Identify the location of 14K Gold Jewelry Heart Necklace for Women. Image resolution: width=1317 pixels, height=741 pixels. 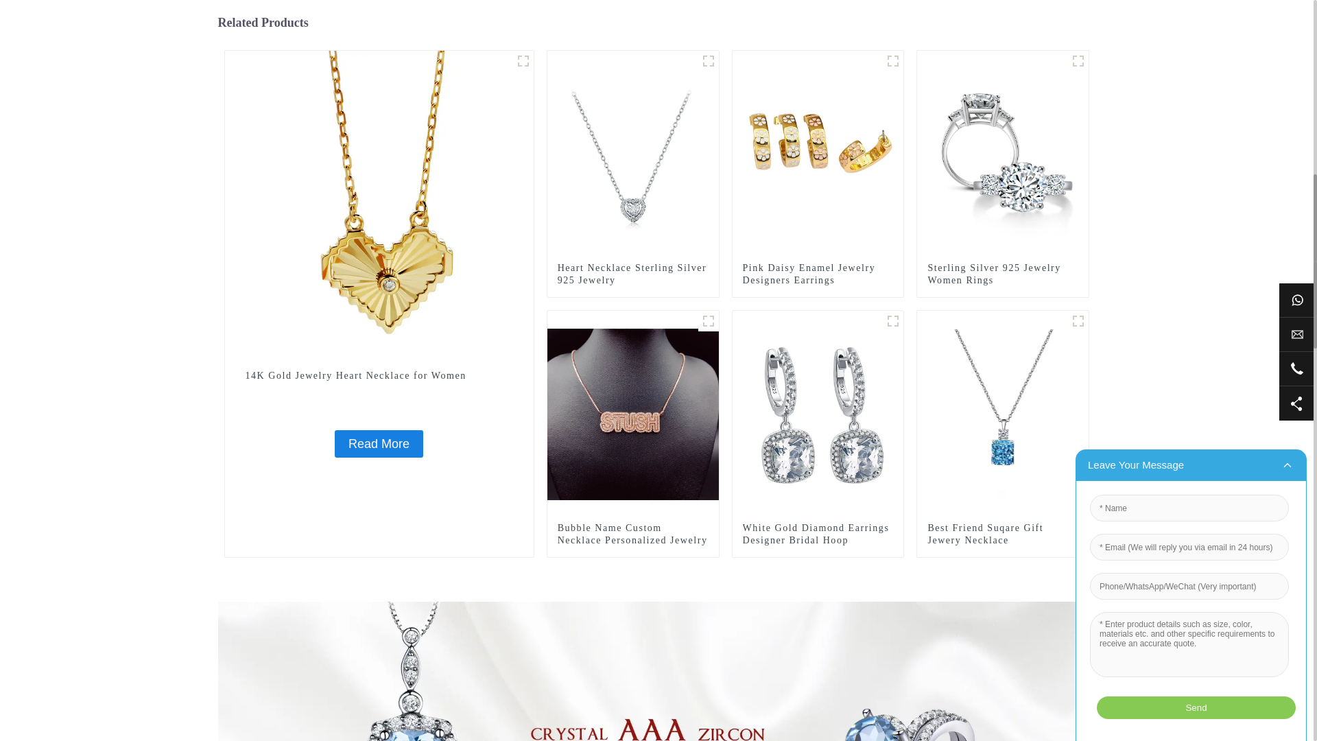
(379, 376).